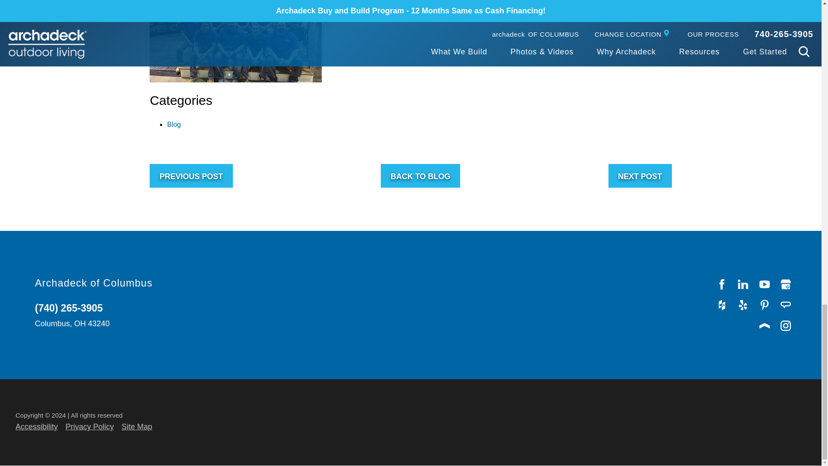  I want to click on Pinterest, so click(765, 305).